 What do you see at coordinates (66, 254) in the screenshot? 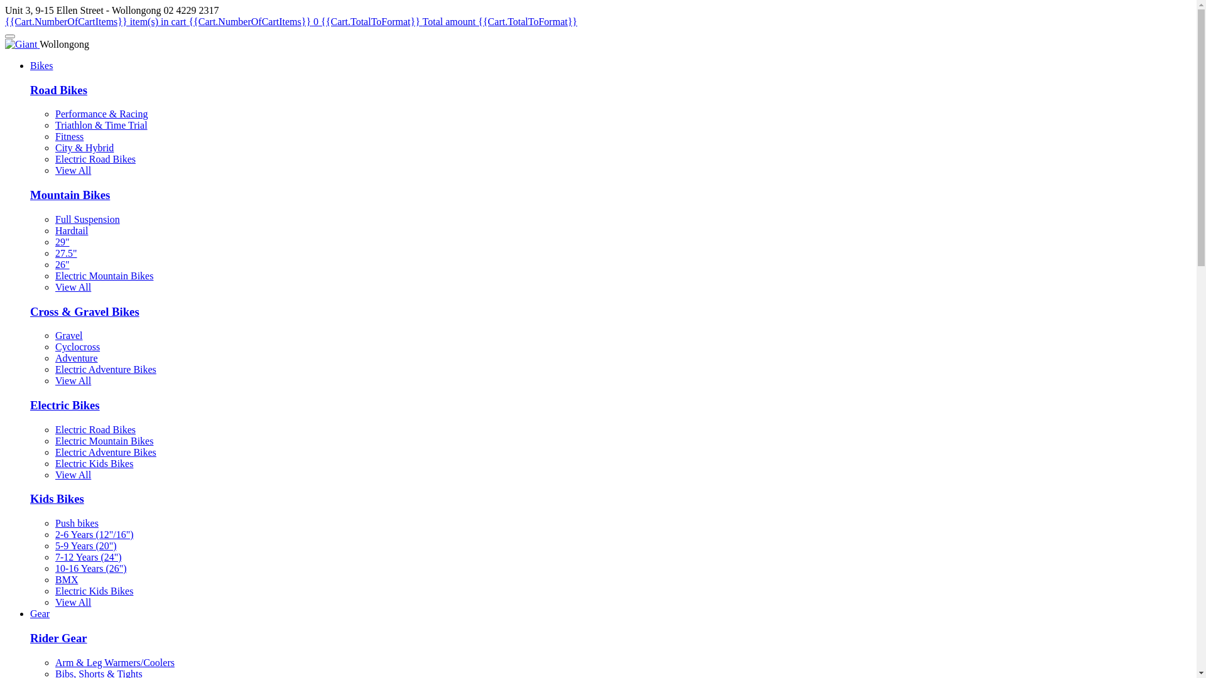
I see `27.5"` at bounding box center [66, 254].